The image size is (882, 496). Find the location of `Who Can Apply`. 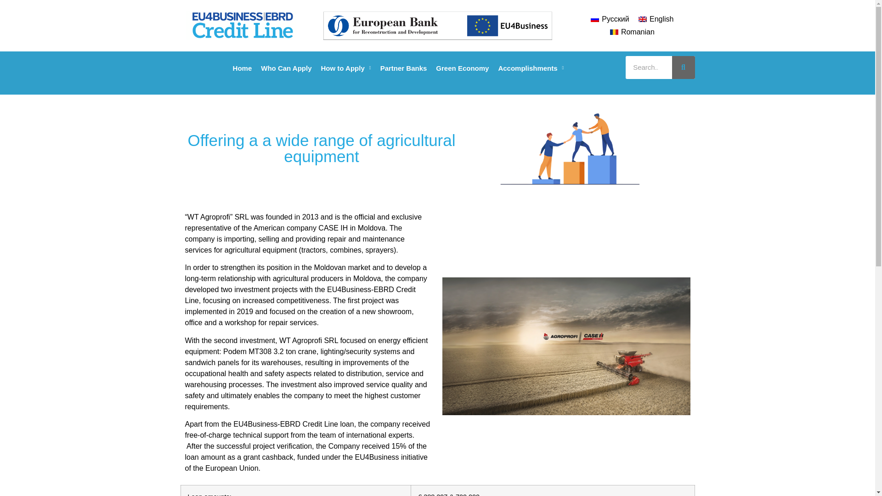

Who Can Apply is located at coordinates (286, 68).